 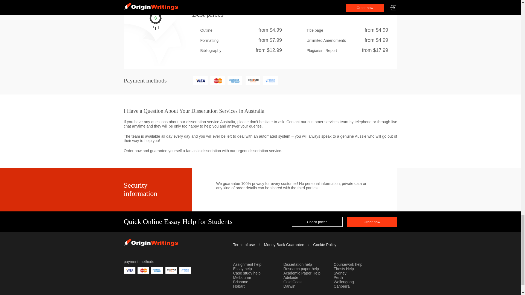 What do you see at coordinates (343, 269) in the screenshot?
I see `Thesis Help` at bounding box center [343, 269].